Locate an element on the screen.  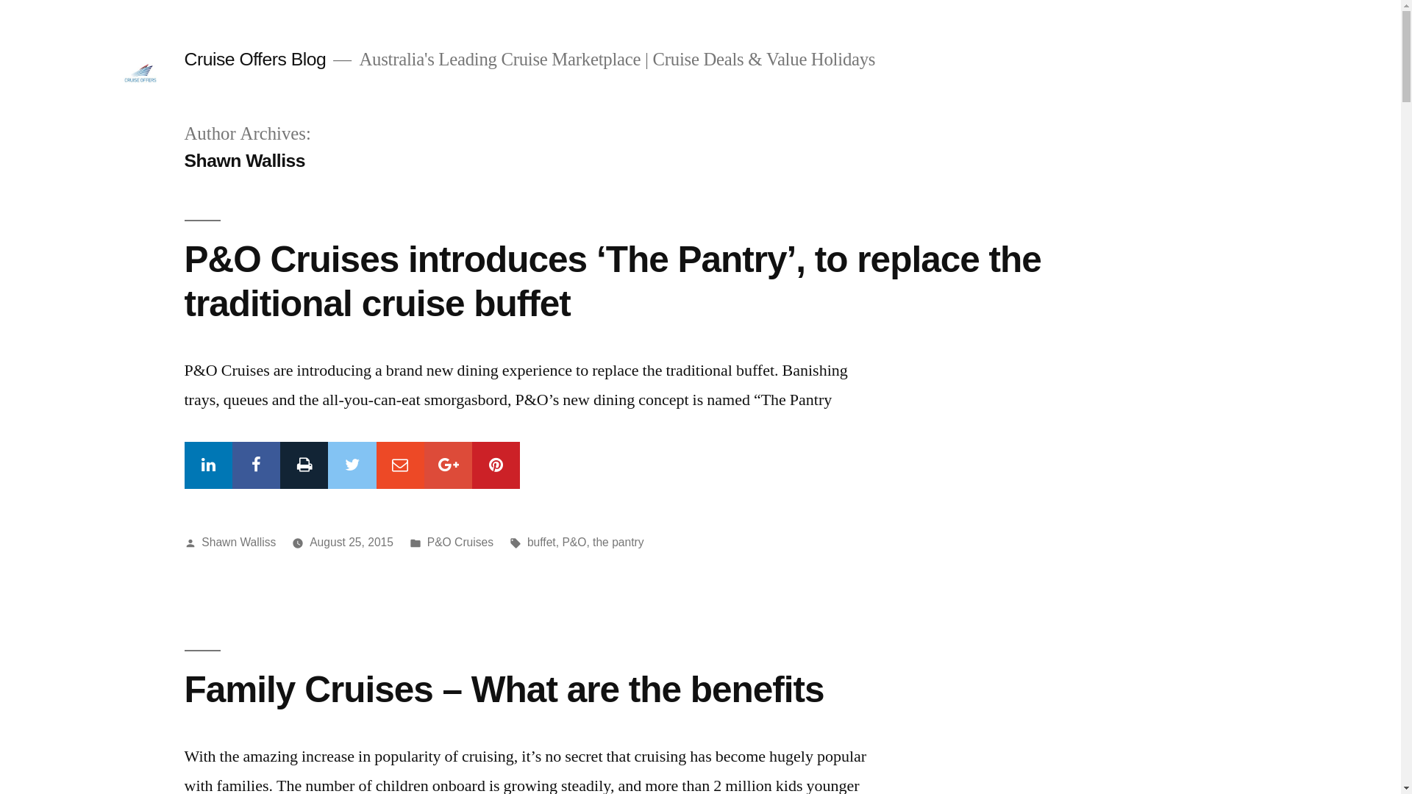
Print is located at coordinates (304, 465).